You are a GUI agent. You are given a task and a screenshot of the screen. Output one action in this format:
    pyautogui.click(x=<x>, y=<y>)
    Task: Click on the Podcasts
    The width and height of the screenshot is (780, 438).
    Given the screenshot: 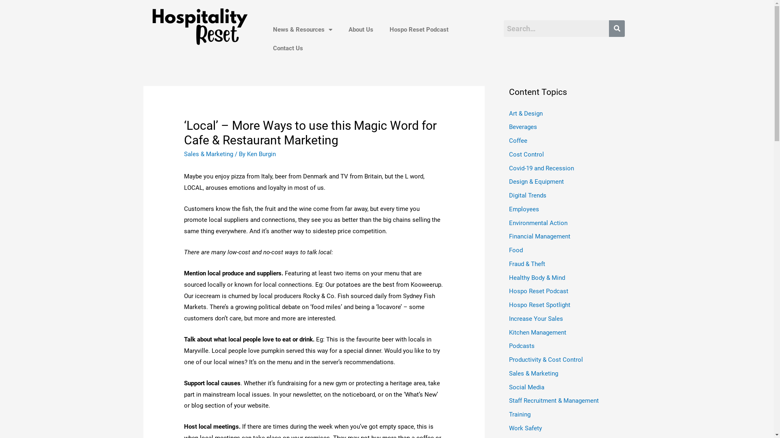 What is the action you would take?
    pyautogui.click(x=522, y=346)
    